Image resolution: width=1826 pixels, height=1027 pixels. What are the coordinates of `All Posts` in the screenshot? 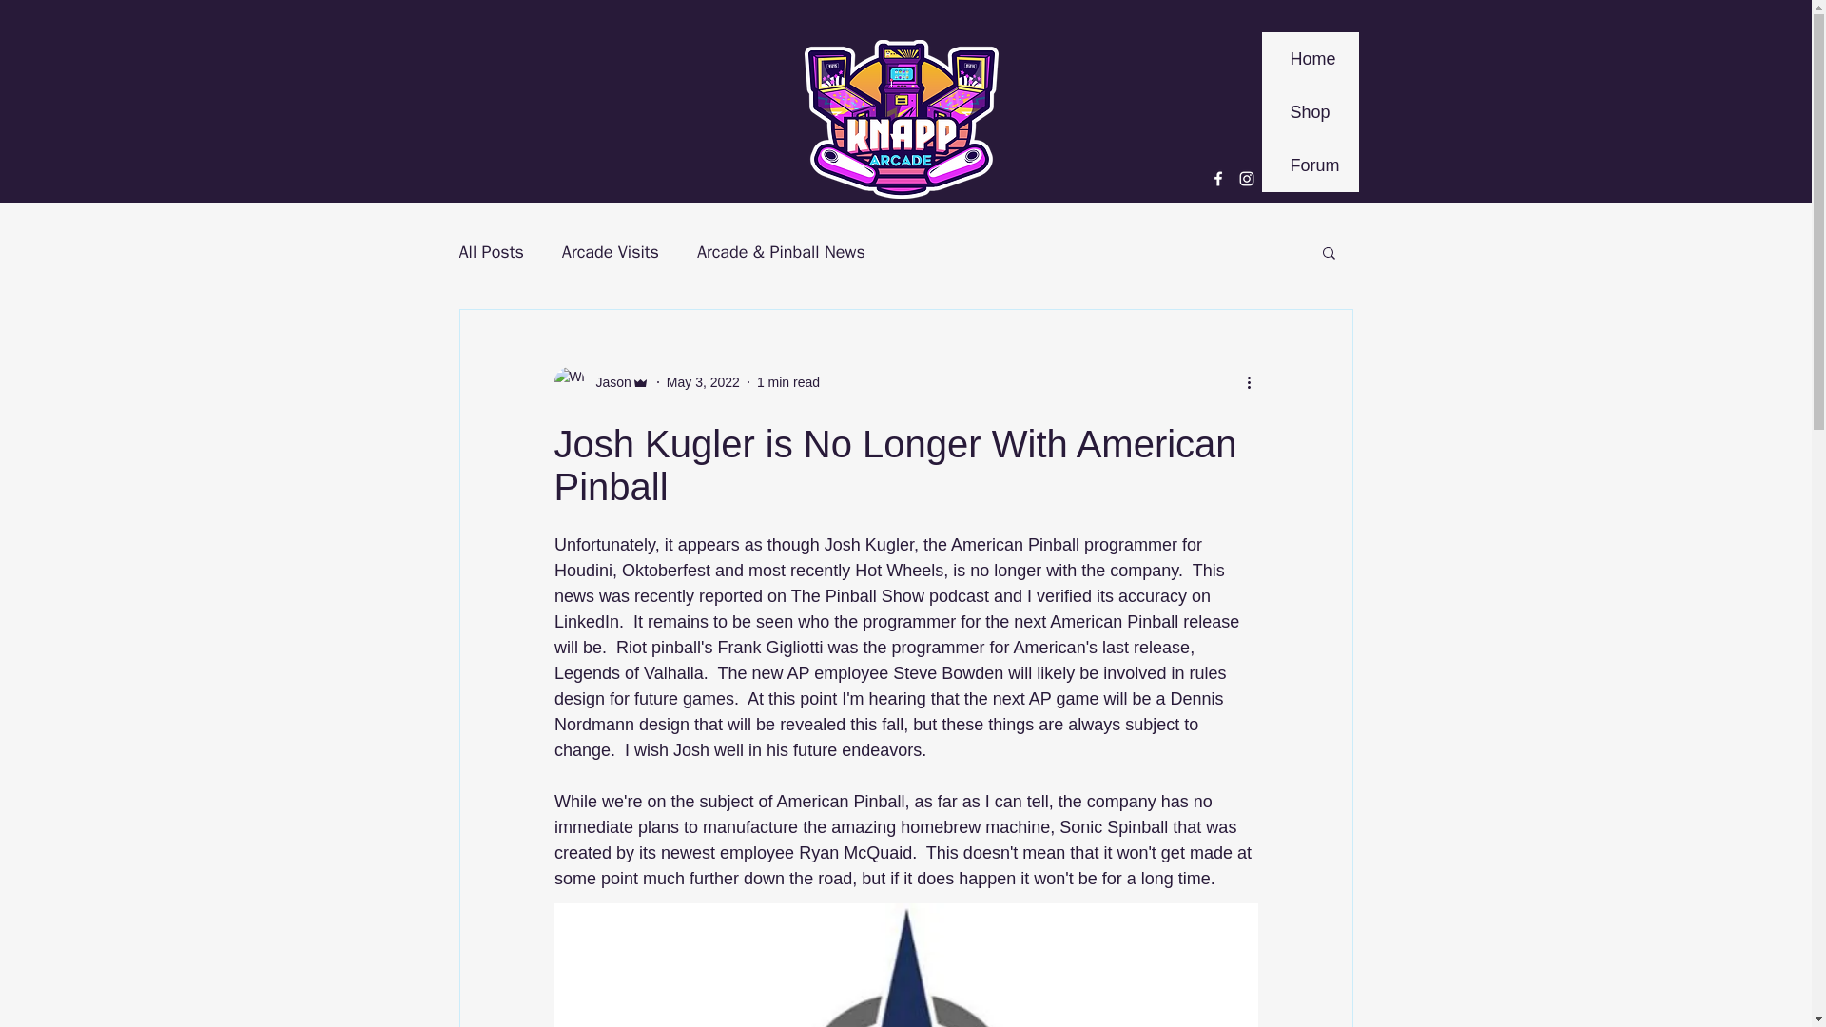 It's located at (490, 251).